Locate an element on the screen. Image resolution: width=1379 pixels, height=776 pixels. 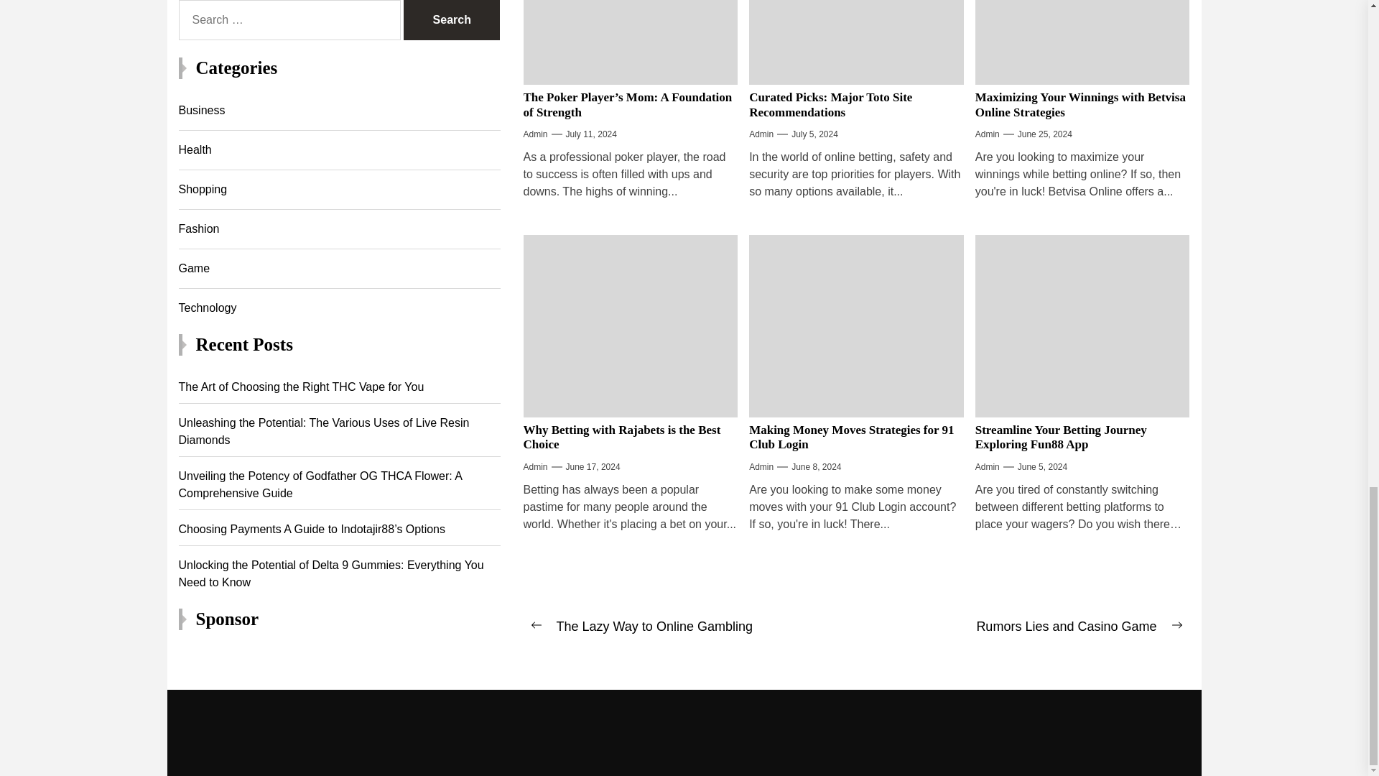
Admin is located at coordinates (761, 134).